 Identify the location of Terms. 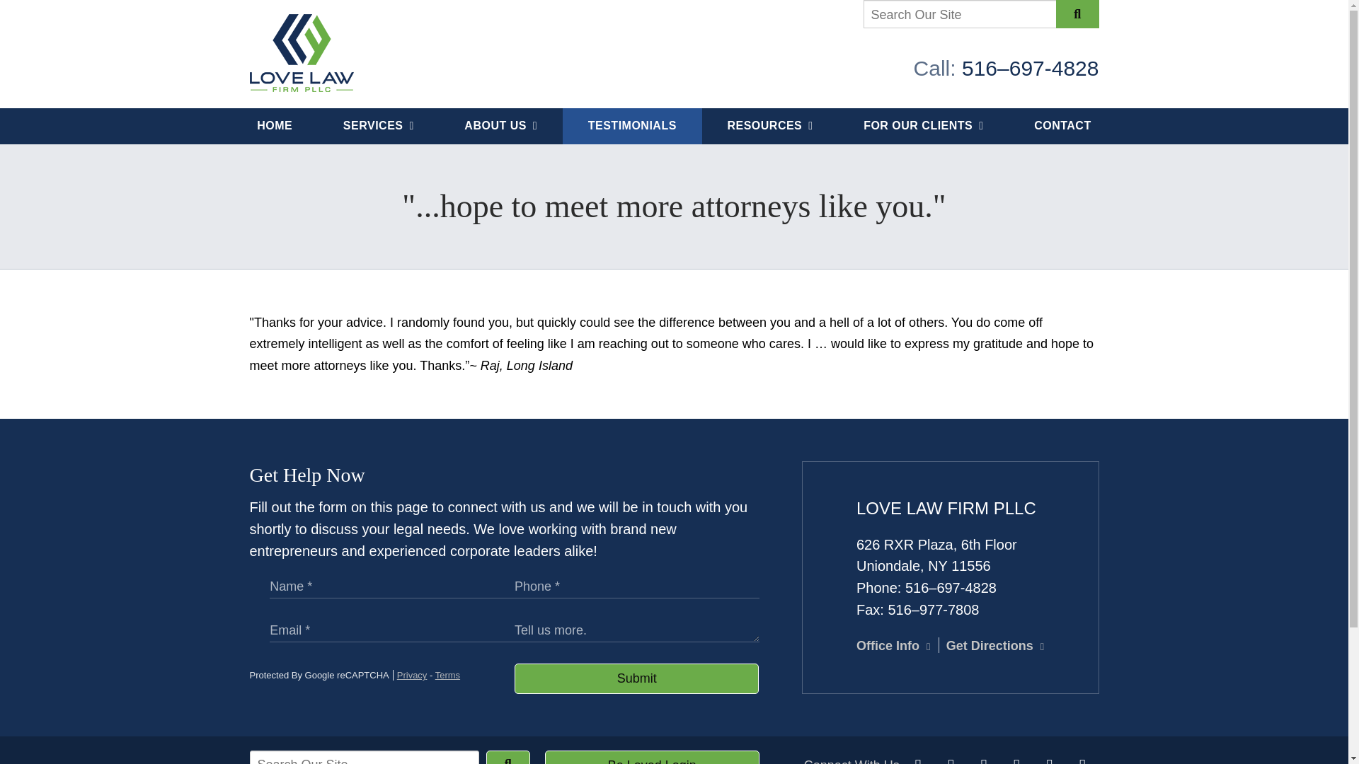
(447, 675).